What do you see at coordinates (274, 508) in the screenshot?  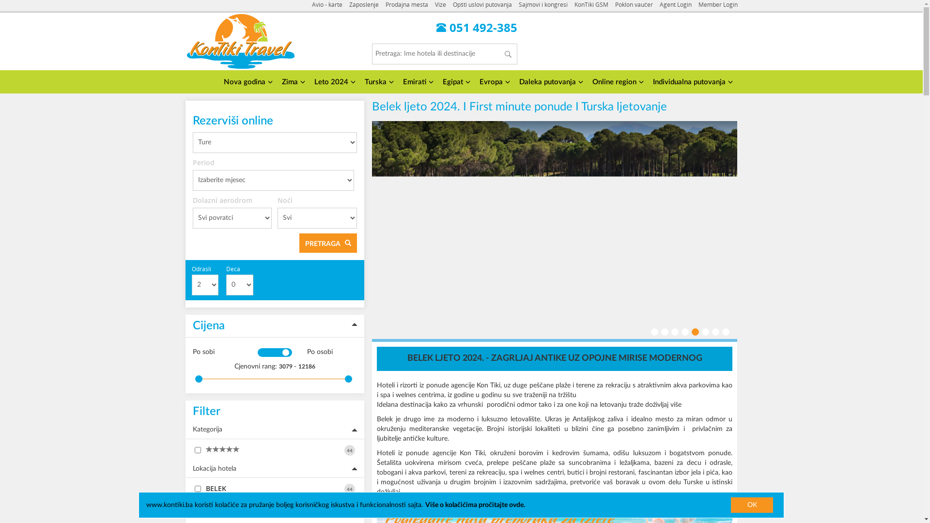 I see `Vrste usluge` at bounding box center [274, 508].